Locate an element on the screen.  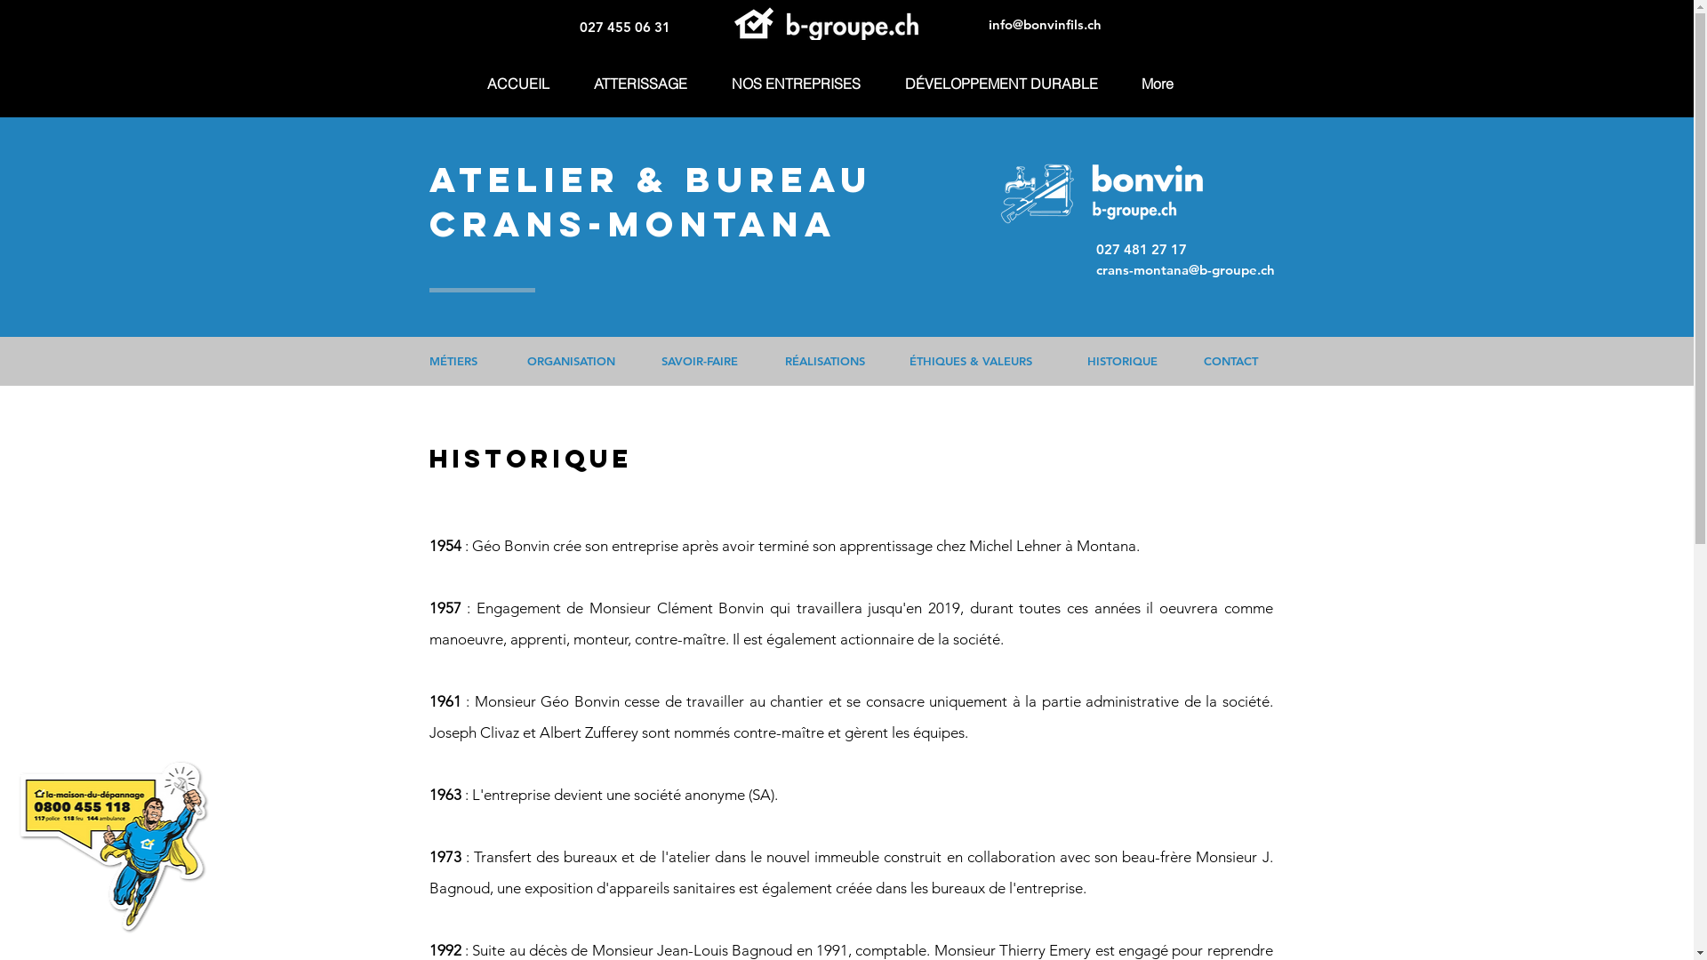
bonvin-white.png is located at coordinates (756, 24).